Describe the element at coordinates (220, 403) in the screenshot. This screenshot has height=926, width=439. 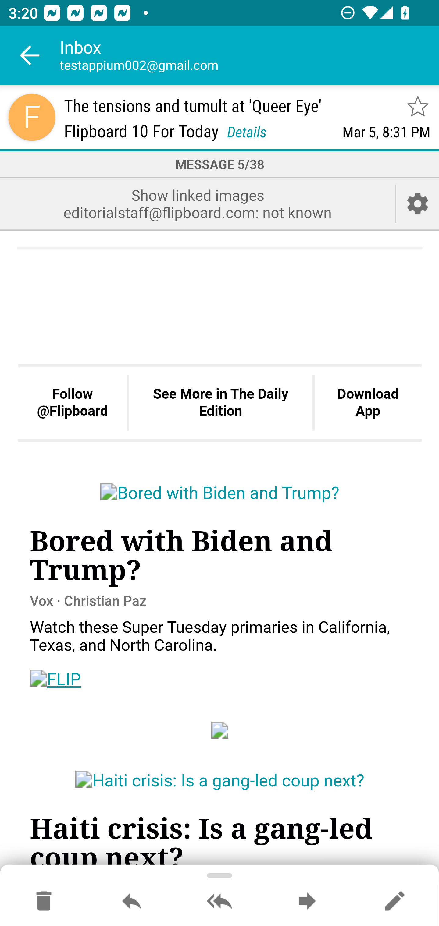
I see `See More in The Daily Edition` at that location.